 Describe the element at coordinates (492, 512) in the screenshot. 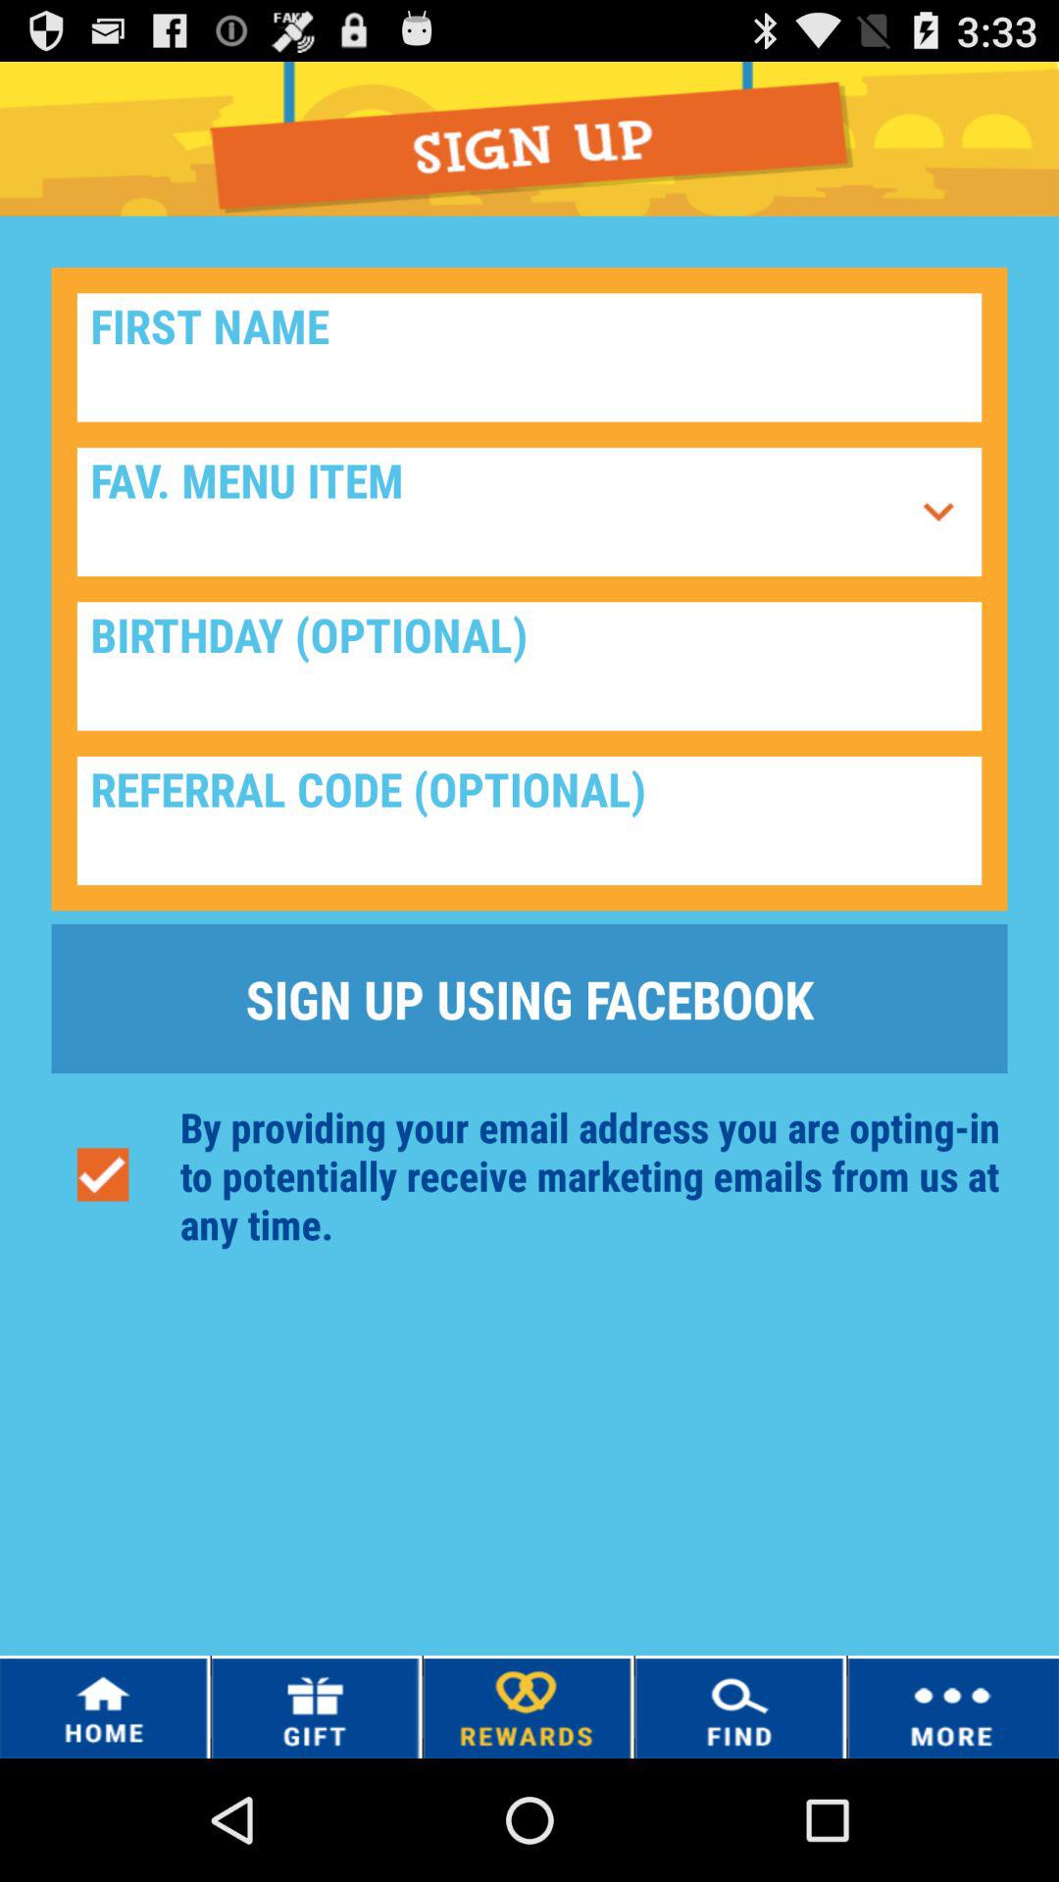

I see `enter favorite menu item` at that location.